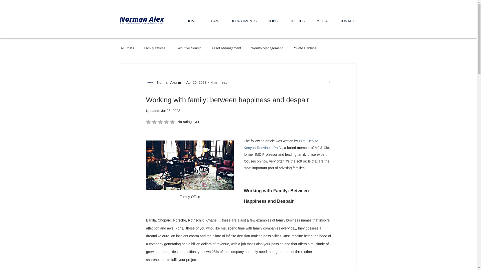  I want to click on Norman Alex, so click(164, 82).